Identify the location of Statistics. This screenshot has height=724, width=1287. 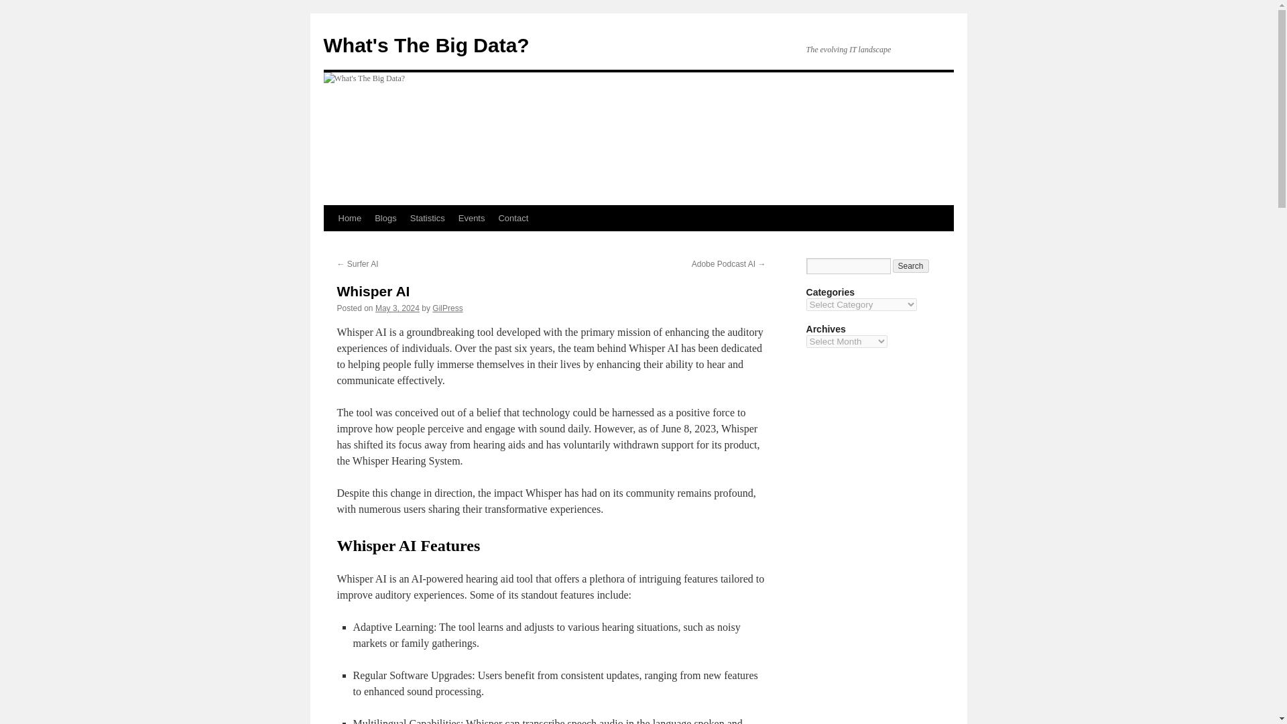
(428, 218).